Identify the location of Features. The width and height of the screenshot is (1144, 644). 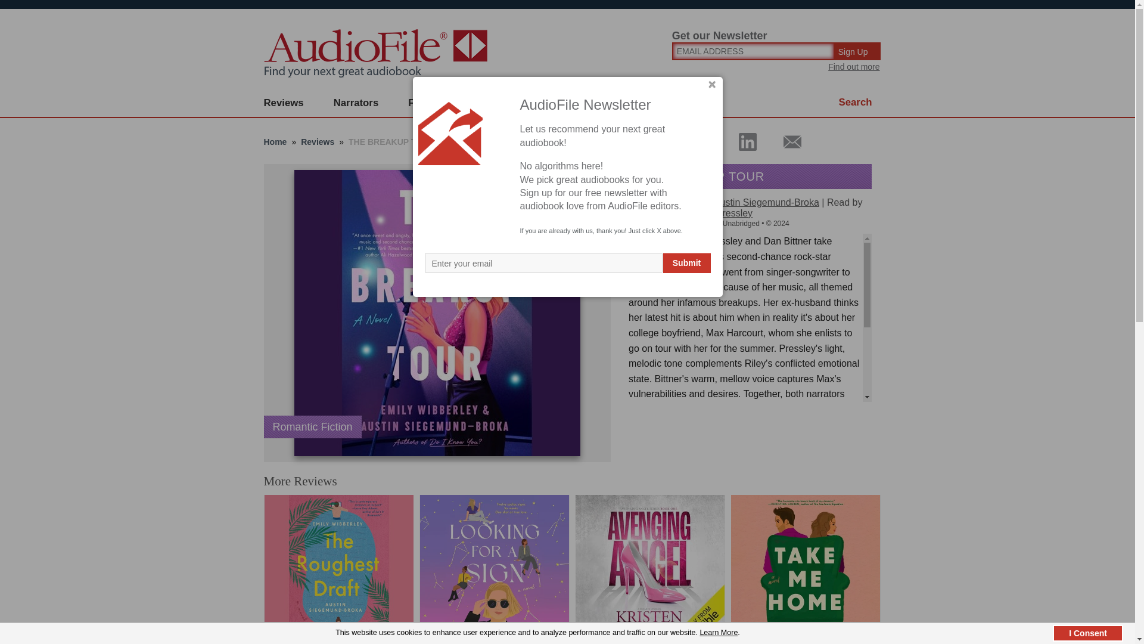
(429, 103).